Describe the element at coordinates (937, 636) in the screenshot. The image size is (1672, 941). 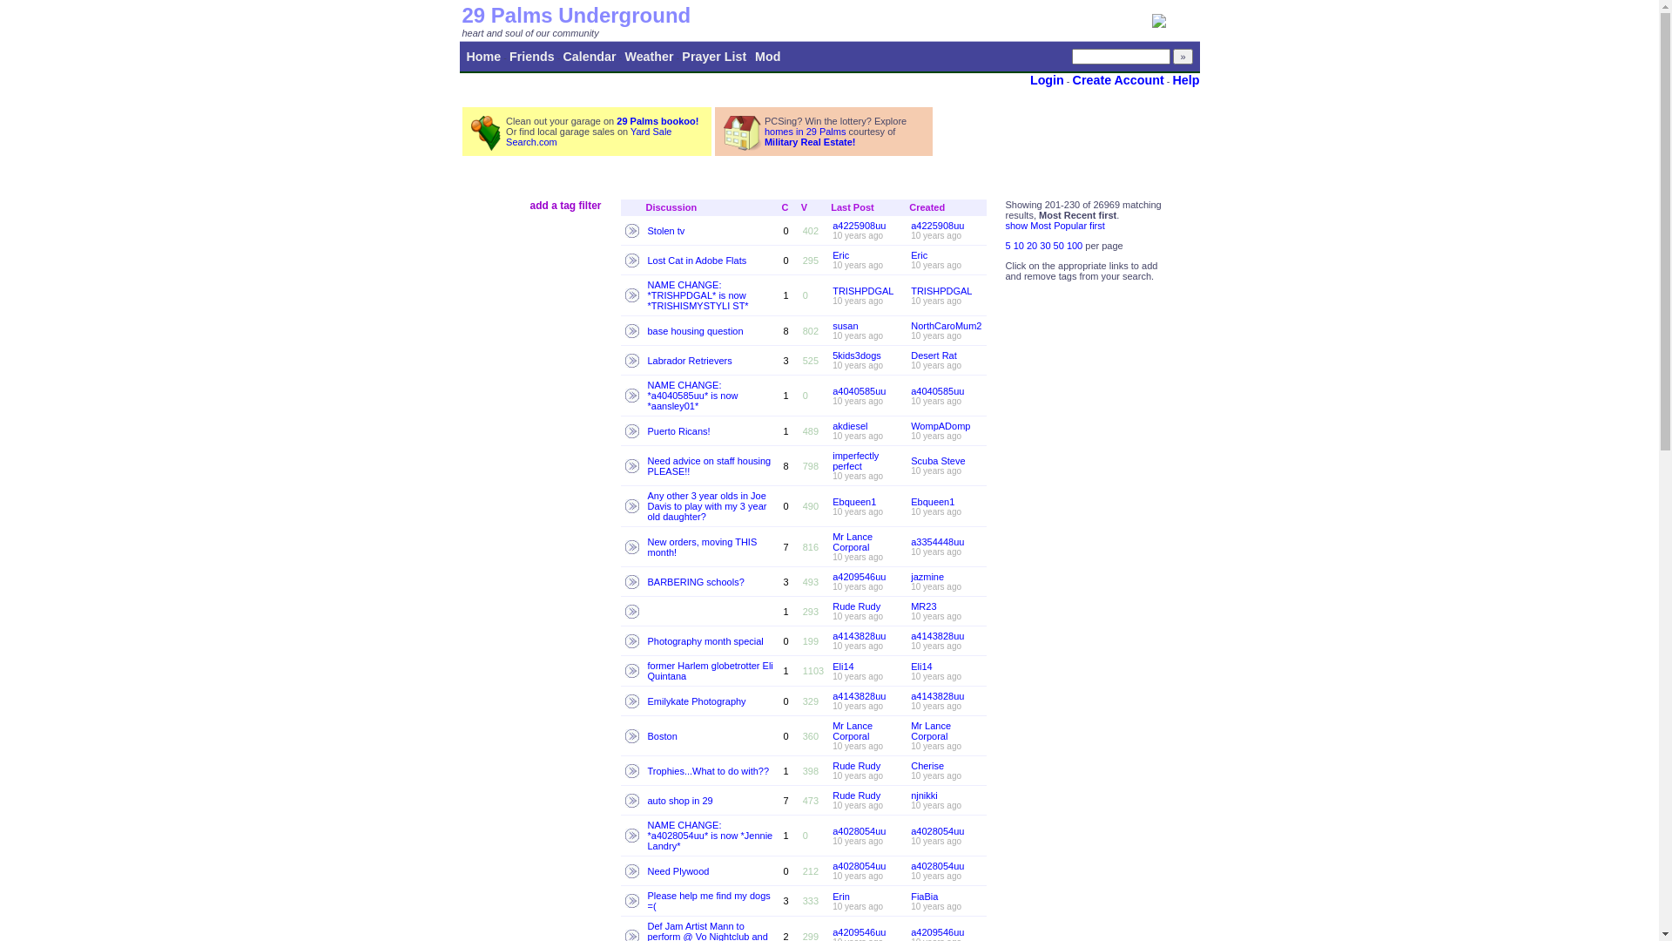
I see `a4143828uu` at that location.